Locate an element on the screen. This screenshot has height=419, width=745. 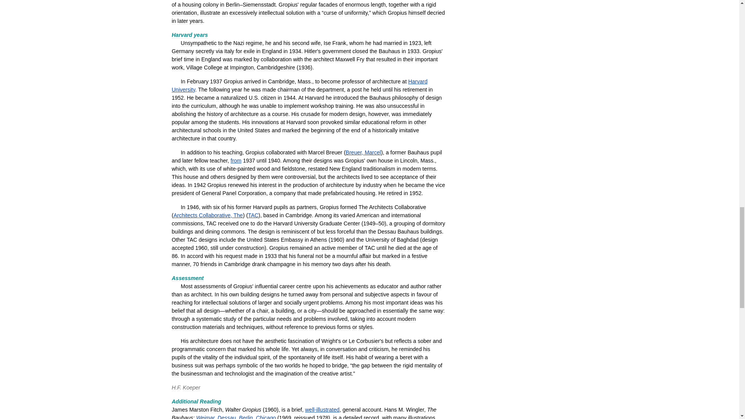
Berlin is located at coordinates (246, 417).